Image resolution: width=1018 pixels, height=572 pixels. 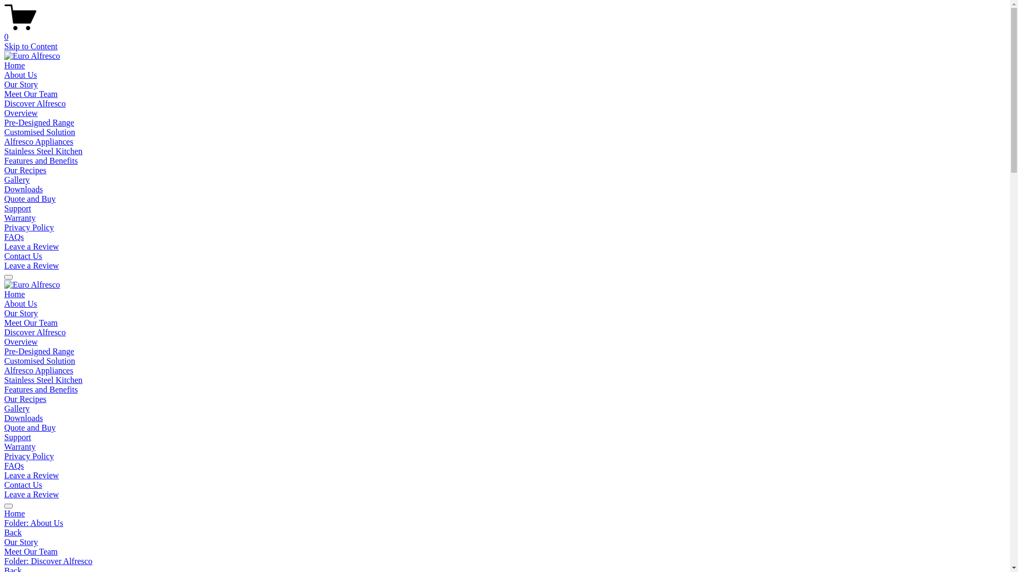 I want to click on Home, so click(x=505, y=514).